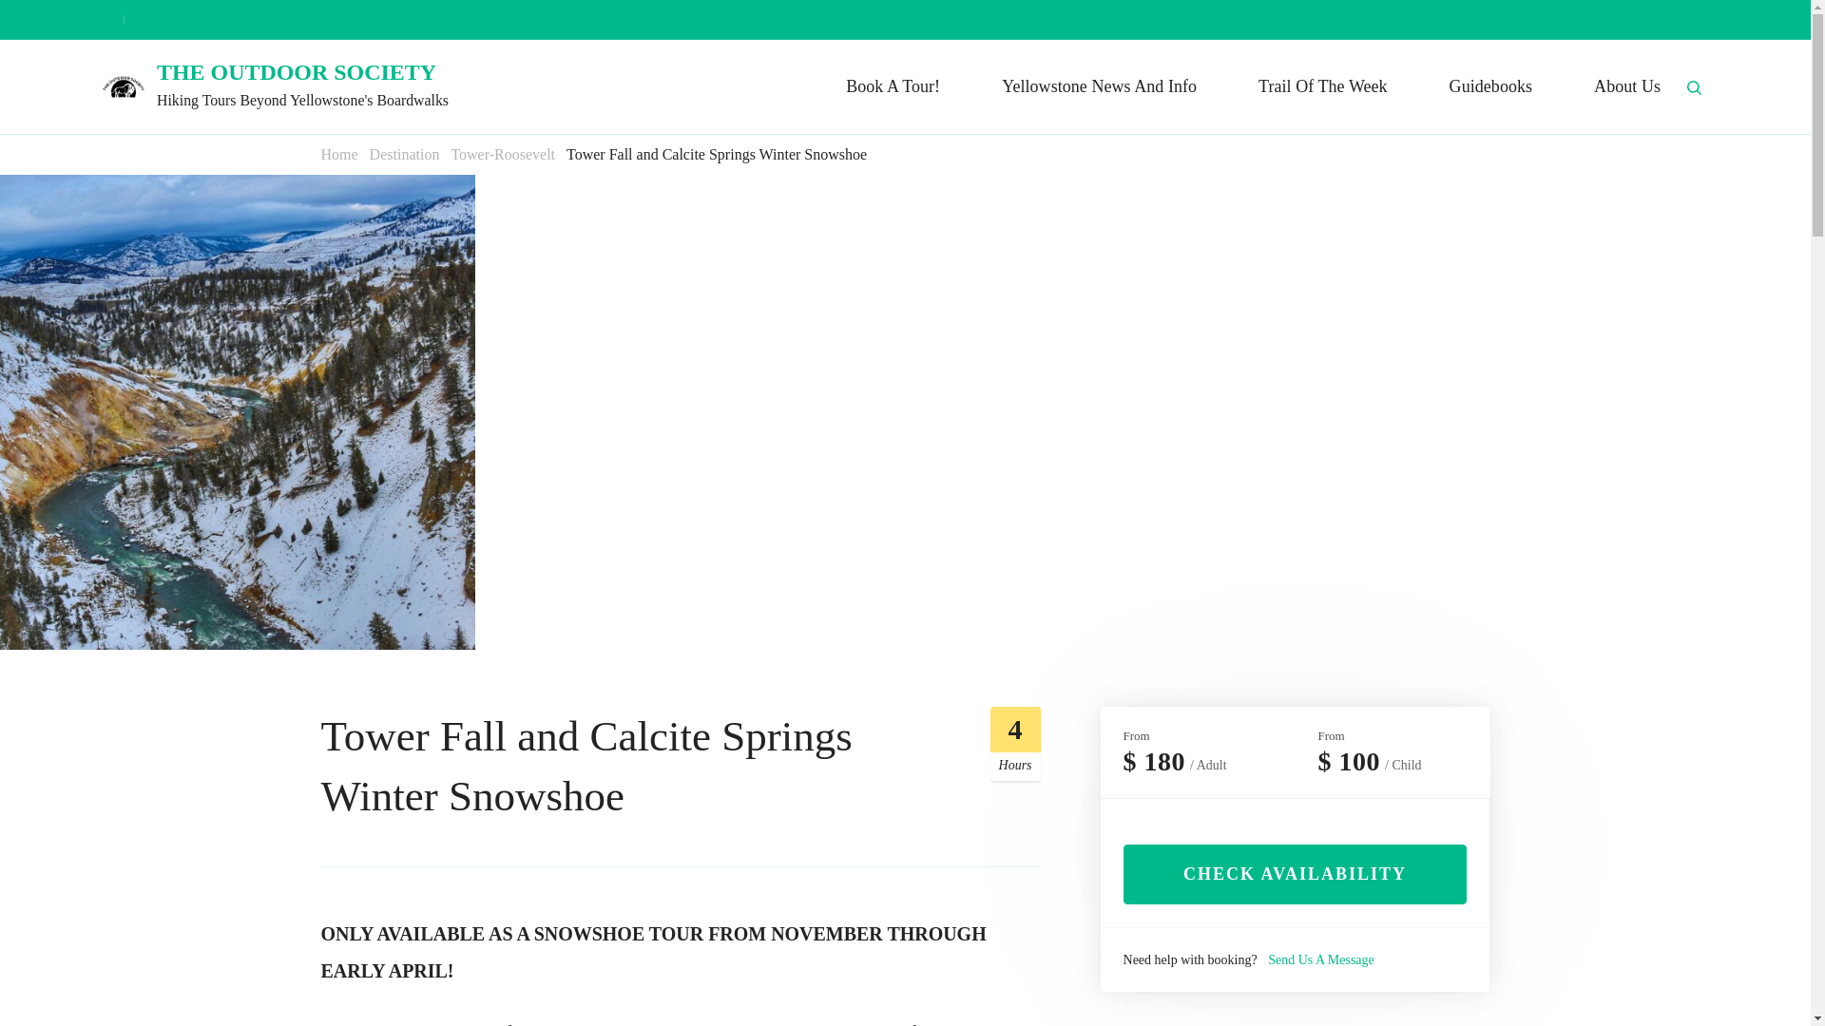  Describe the element at coordinates (502, 155) in the screenshot. I see `Tower-Roosevelt` at that location.